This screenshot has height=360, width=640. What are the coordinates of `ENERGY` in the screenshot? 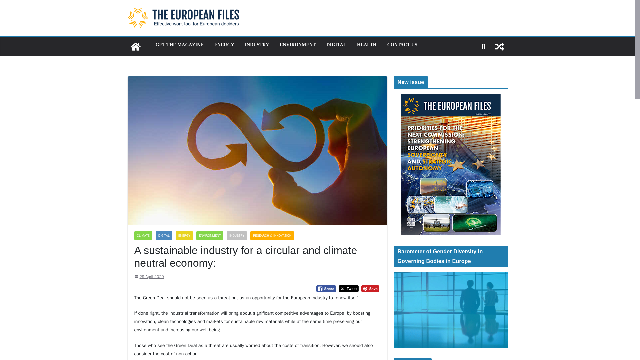 It's located at (224, 45).